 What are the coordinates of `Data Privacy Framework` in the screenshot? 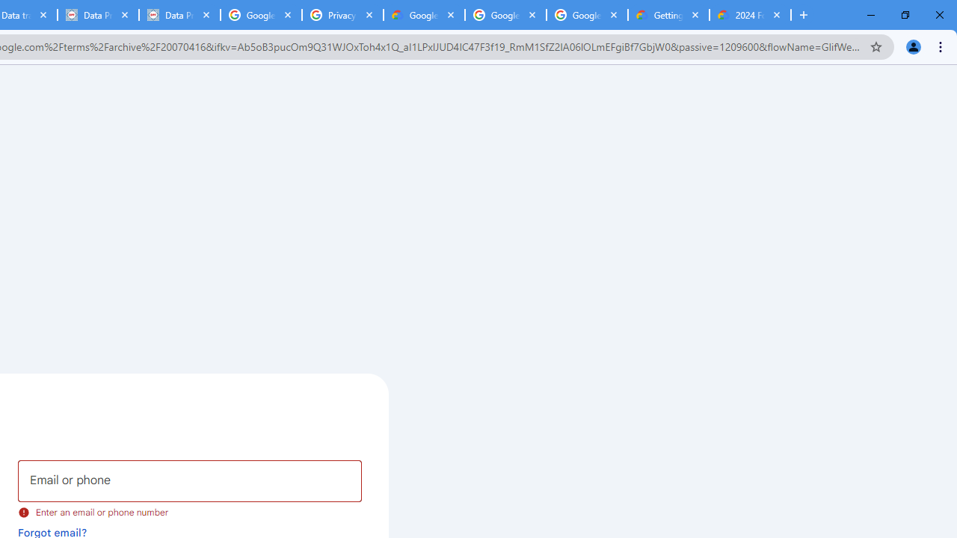 It's located at (97, 15).